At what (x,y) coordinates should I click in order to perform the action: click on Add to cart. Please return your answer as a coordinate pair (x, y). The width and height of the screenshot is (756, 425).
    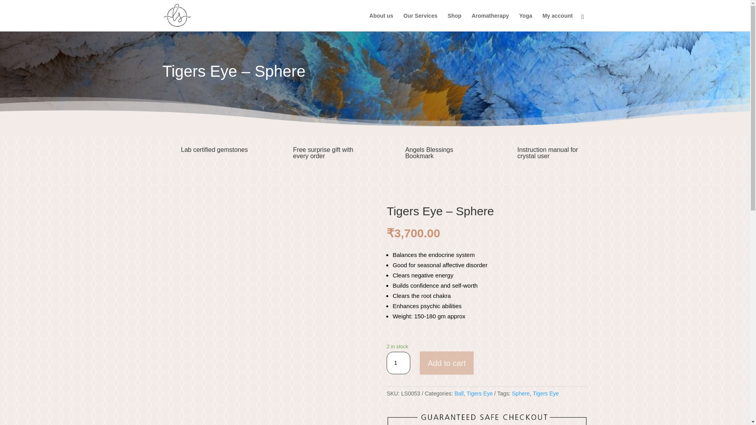
    Looking at the image, I should click on (447, 363).